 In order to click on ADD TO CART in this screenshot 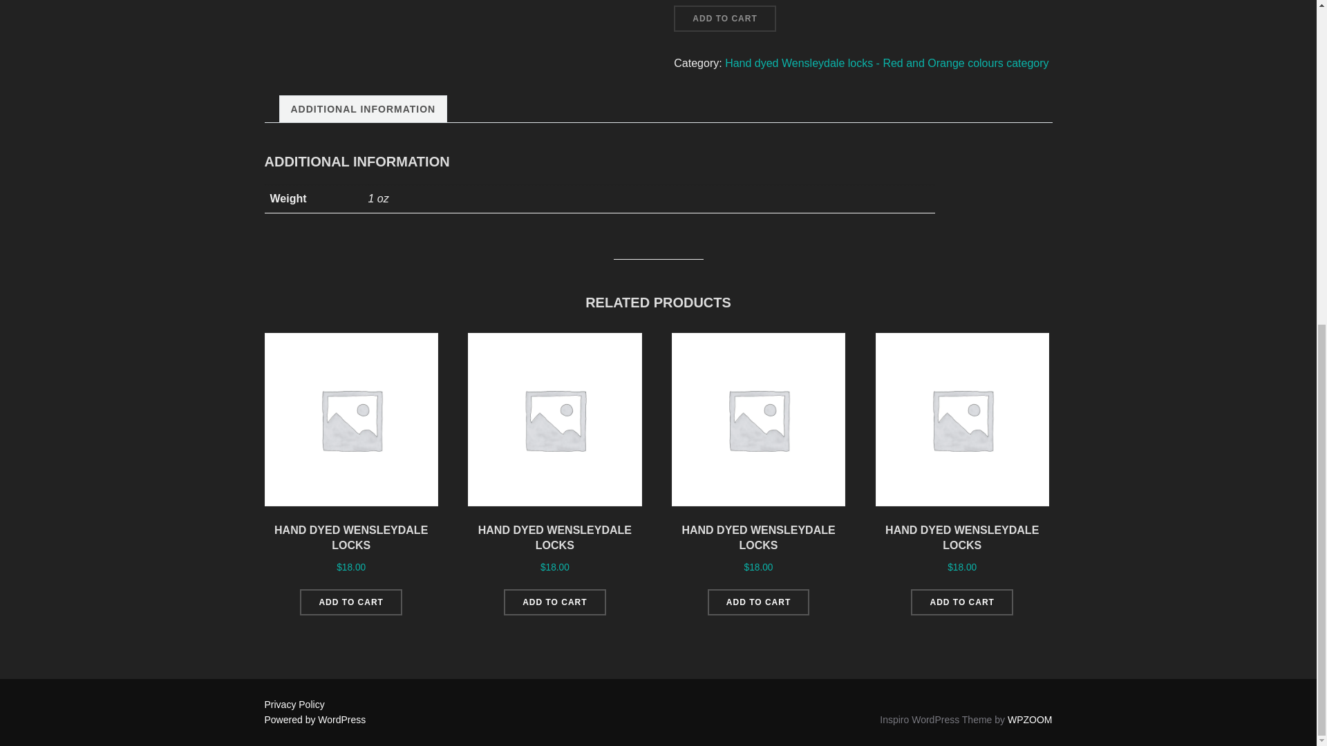, I will do `click(350, 602)`.